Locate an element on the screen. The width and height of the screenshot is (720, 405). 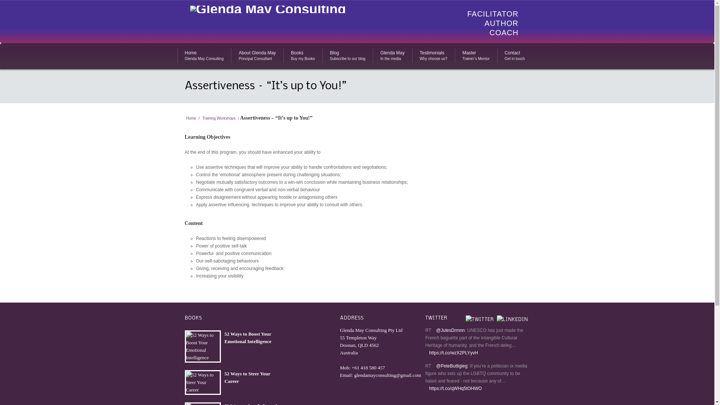
Glenda May Consulting is located at coordinates (268, 9).